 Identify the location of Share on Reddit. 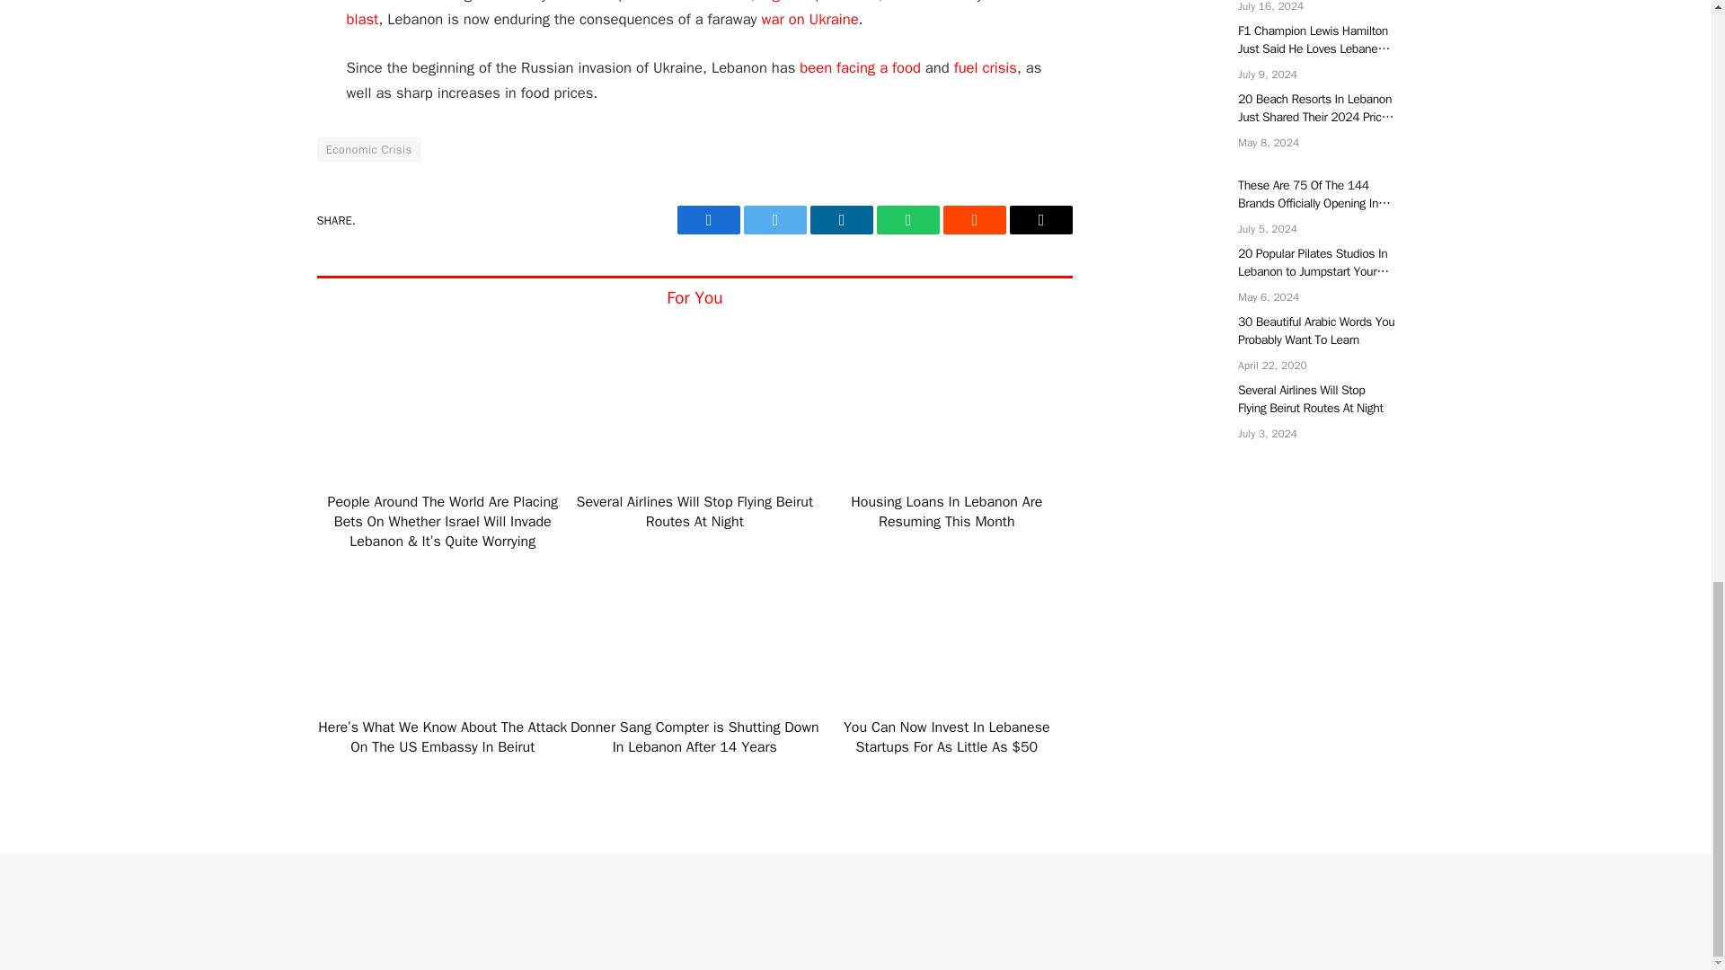
(974, 219).